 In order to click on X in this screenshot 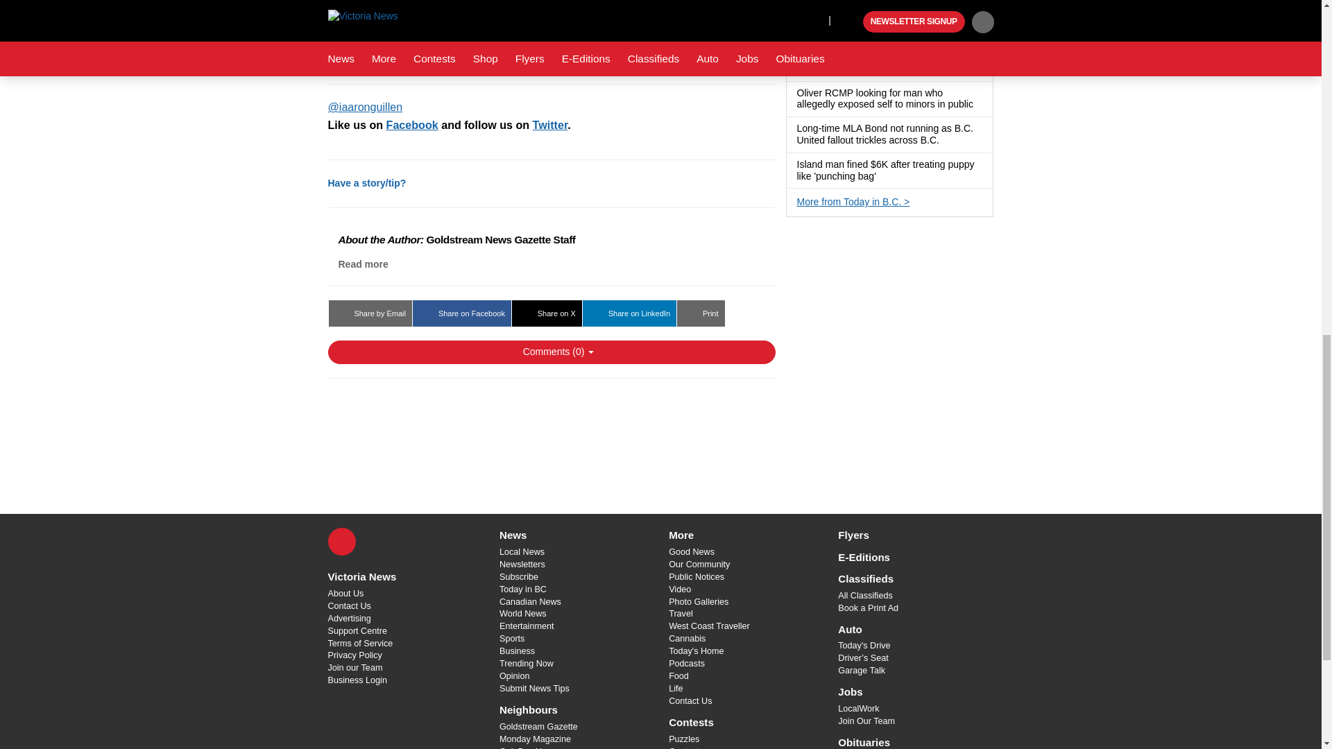, I will do `click(341, 542)`.